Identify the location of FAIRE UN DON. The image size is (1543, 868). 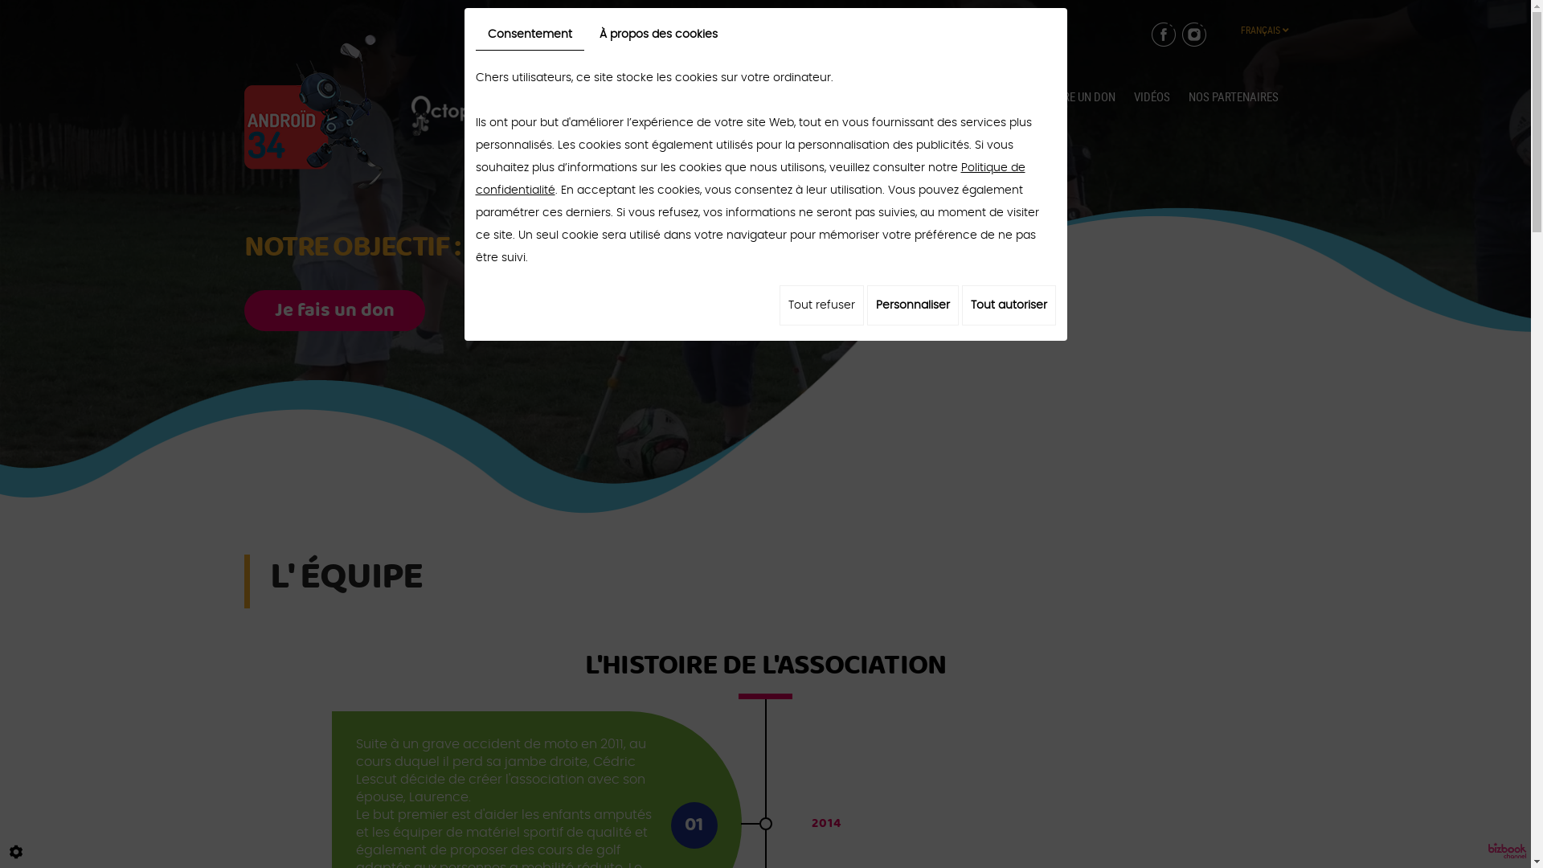
(1082, 97).